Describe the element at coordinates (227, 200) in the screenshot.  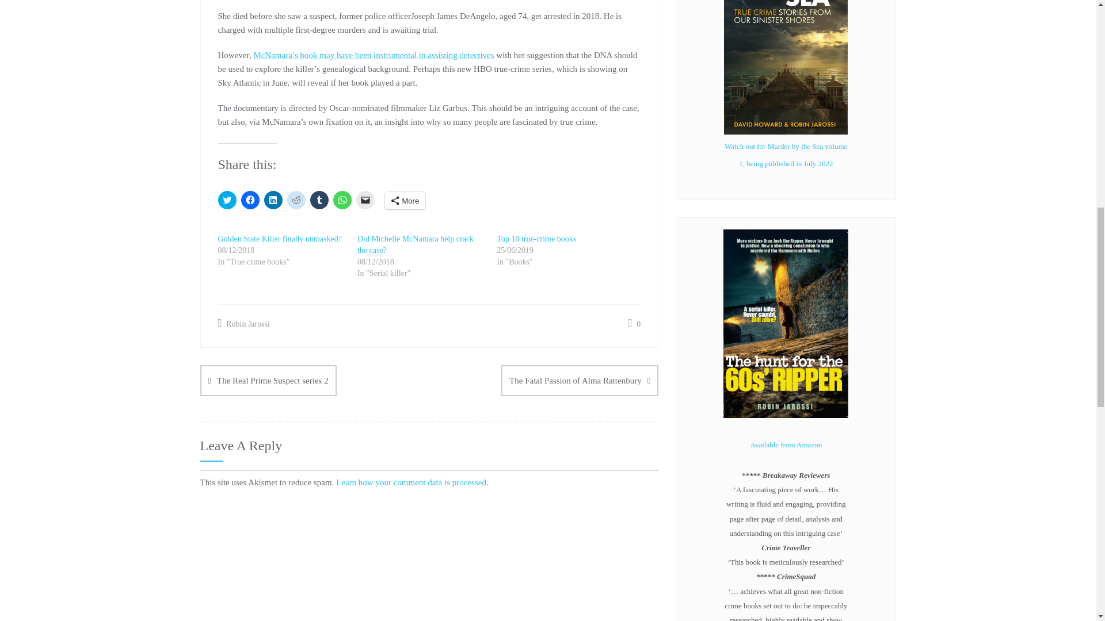
I see `Click to share on Twitter` at that location.